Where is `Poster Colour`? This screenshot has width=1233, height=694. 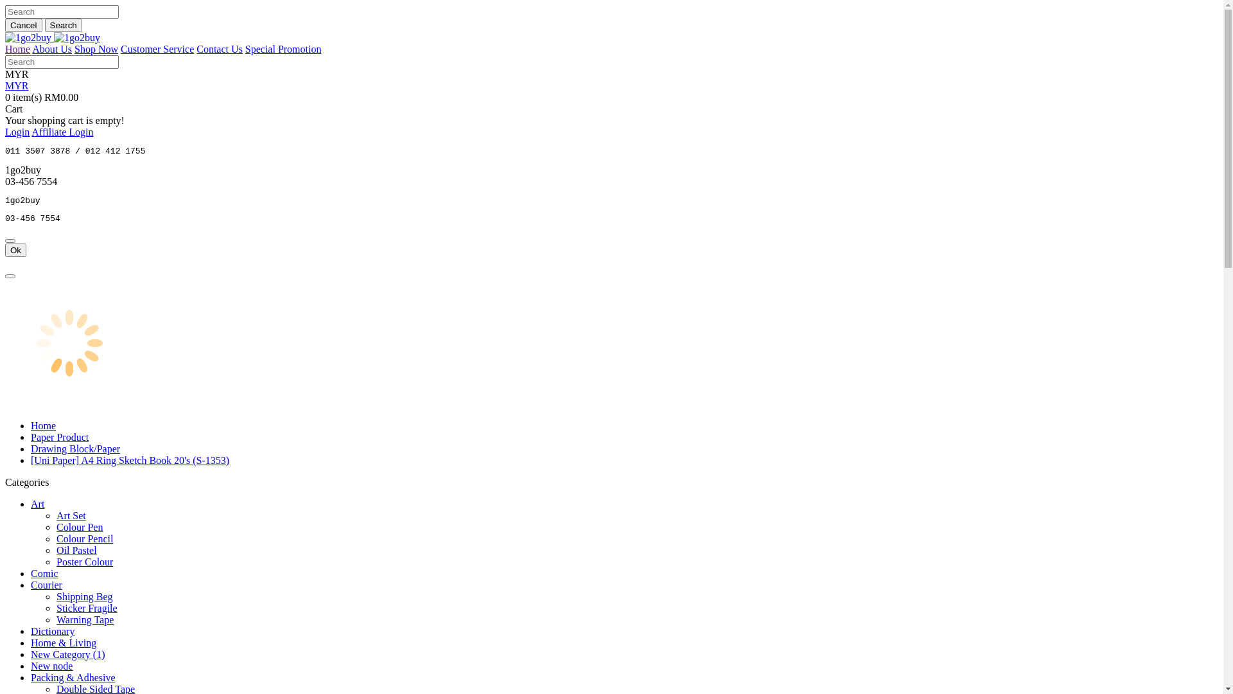
Poster Colour is located at coordinates (85, 562).